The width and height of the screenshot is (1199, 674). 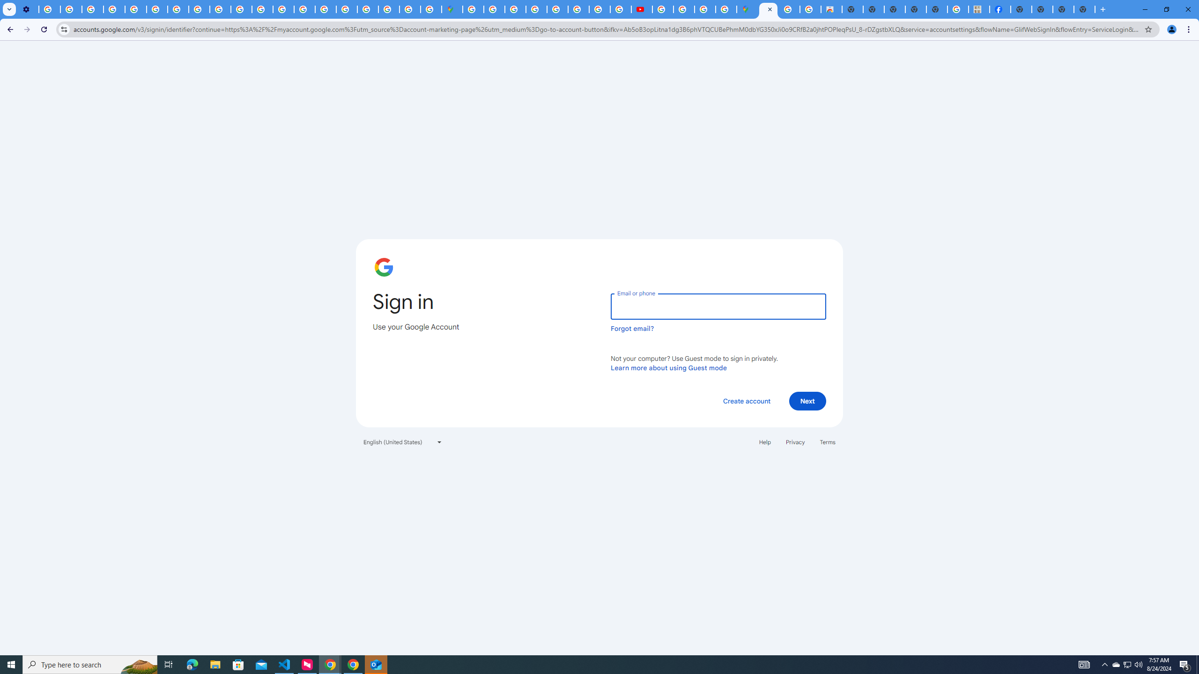 What do you see at coordinates (999, 9) in the screenshot?
I see `Miley Cyrus | Facebook` at bounding box center [999, 9].